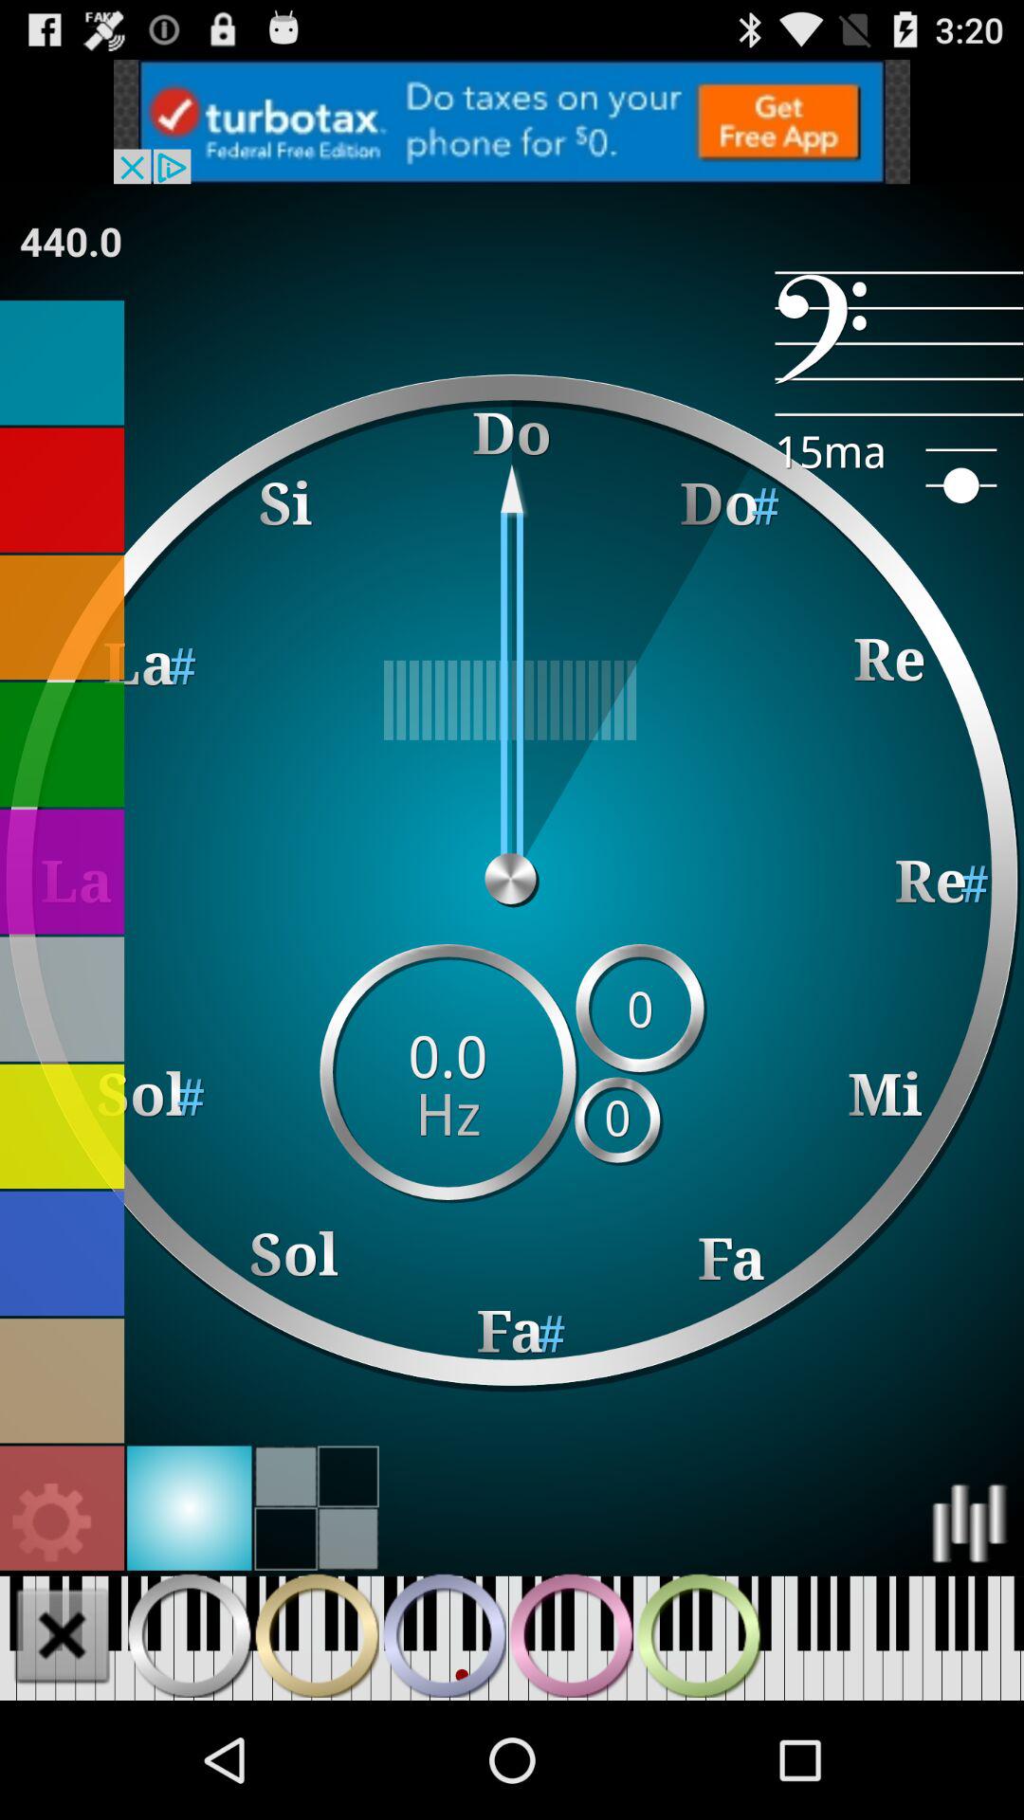 The width and height of the screenshot is (1024, 1820). What do you see at coordinates (63, 362) in the screenshot?
I see `click blue` at bounding box center [63, 362].